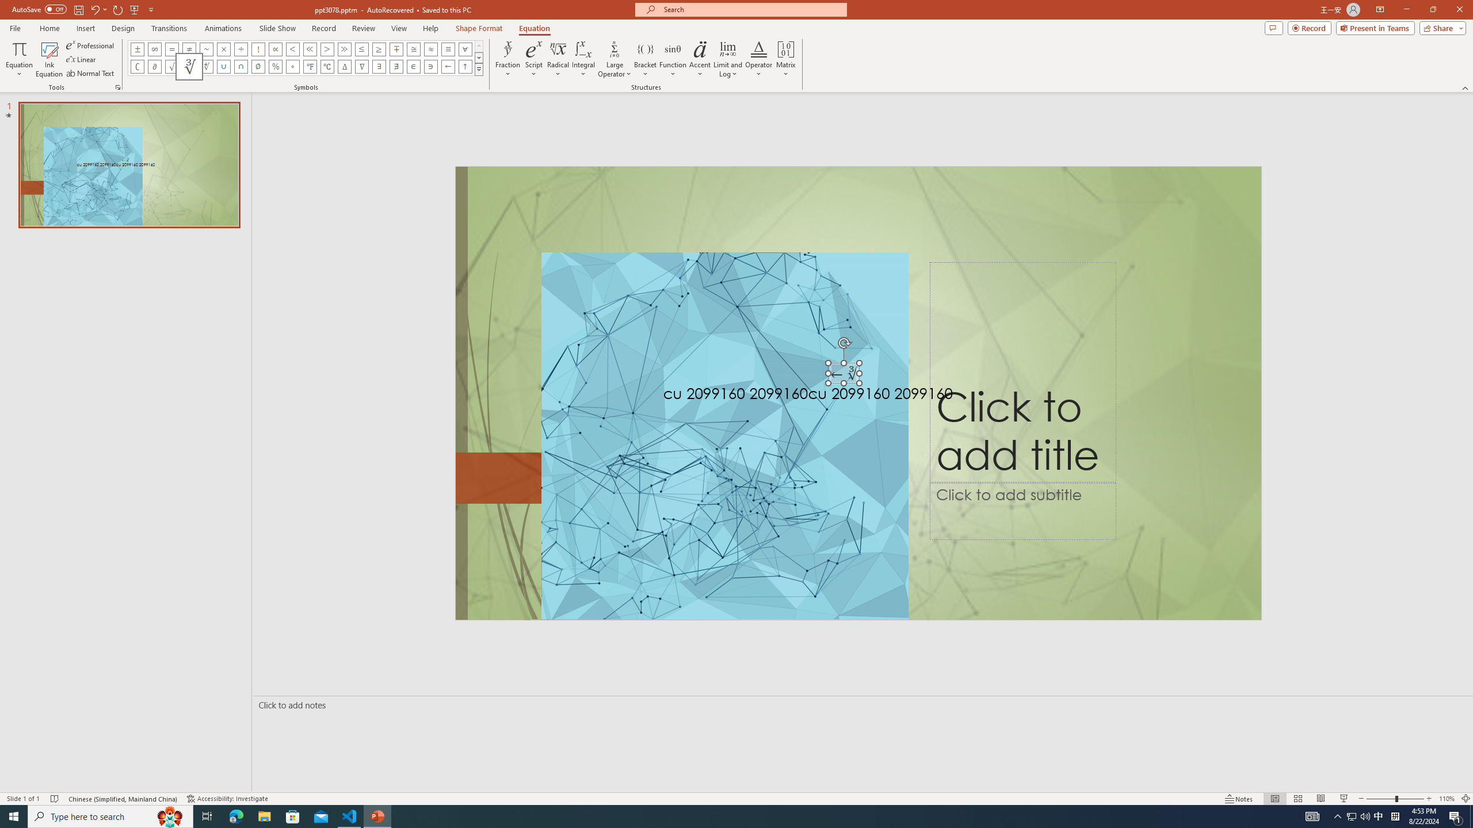 The height and width of the screenshot is (828, 1473). What do you see at coordinates (430, 67) in the screenshot?
I see `Equation Symbol Contains as Member` at bounding box center [430, 67].